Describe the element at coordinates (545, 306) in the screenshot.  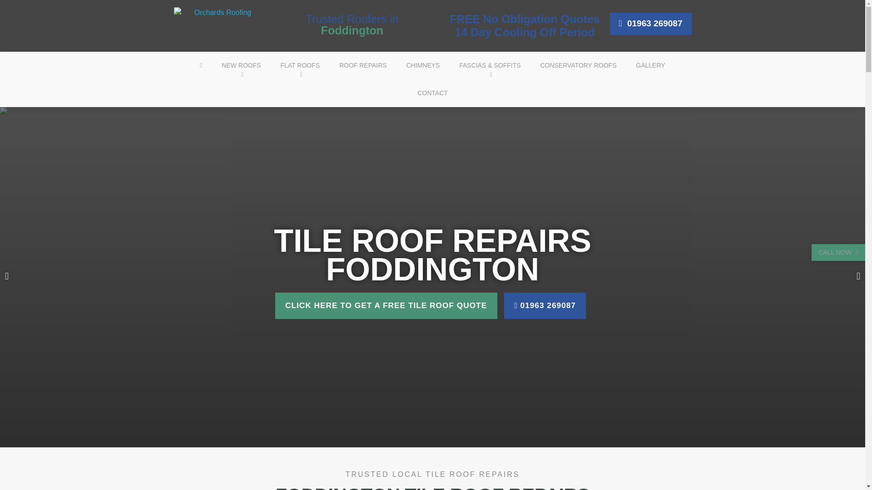
I see `01963 269087` at that location.